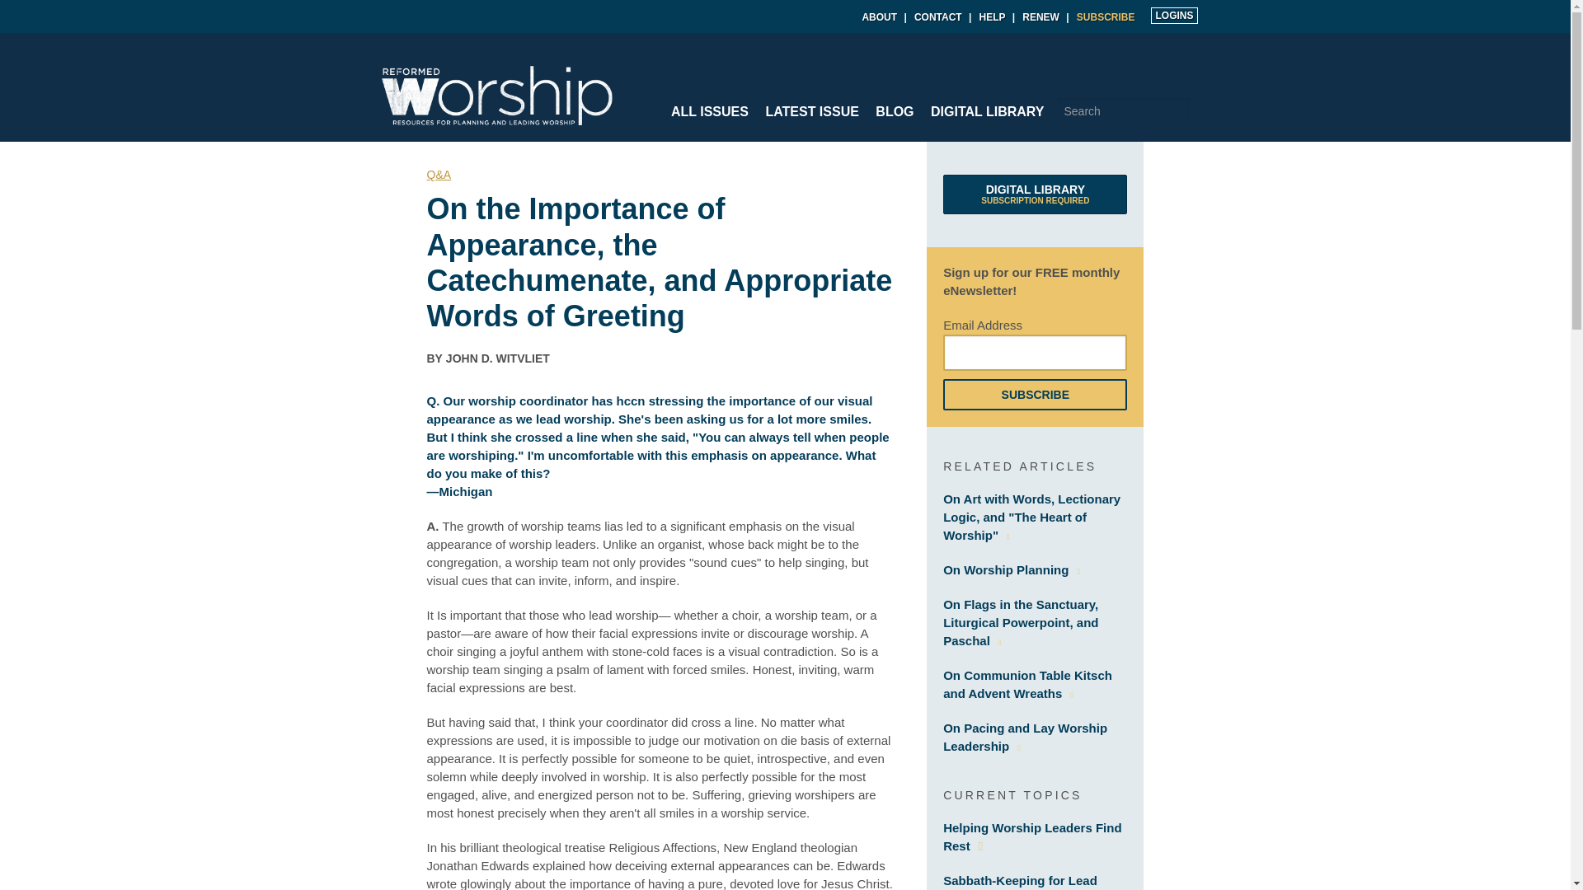 This screenshot has width=1583, height=890. I want to click on RENEW, so click(1040, 17).